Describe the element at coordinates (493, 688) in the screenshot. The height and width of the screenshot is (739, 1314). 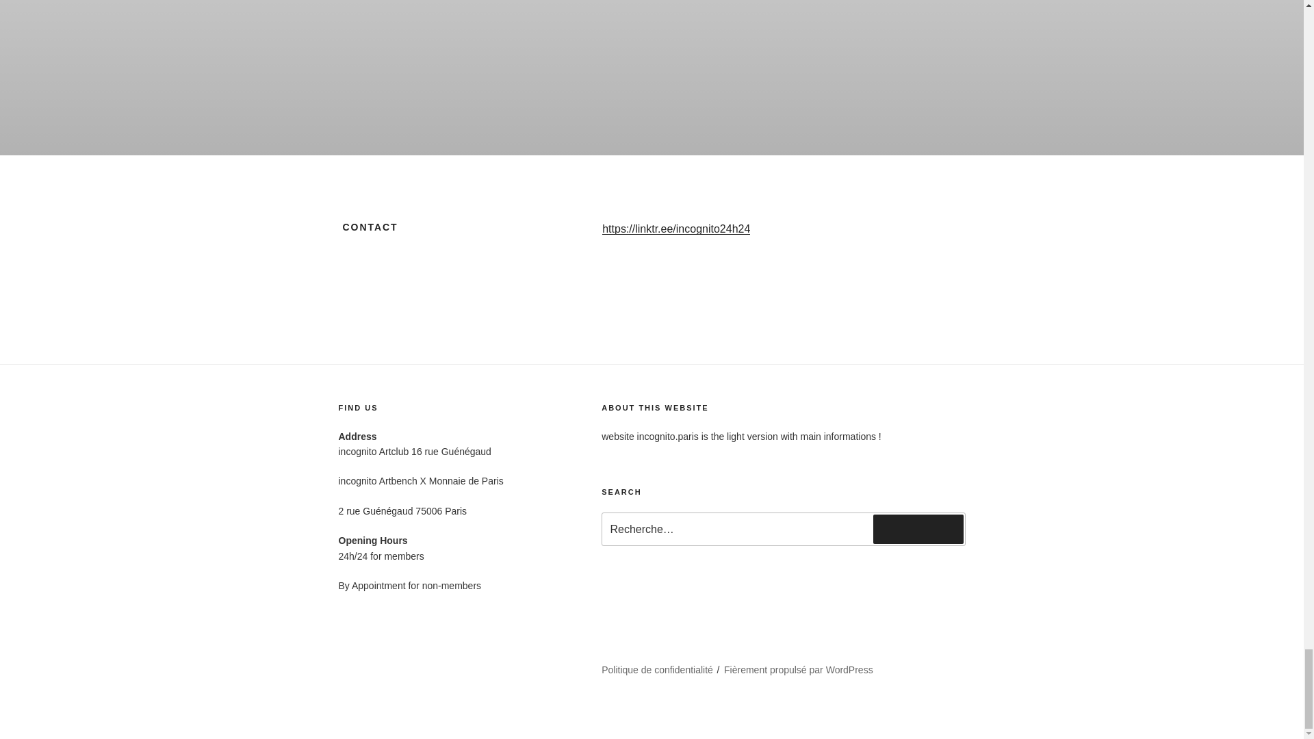
I see `Soundcloud` at that location.